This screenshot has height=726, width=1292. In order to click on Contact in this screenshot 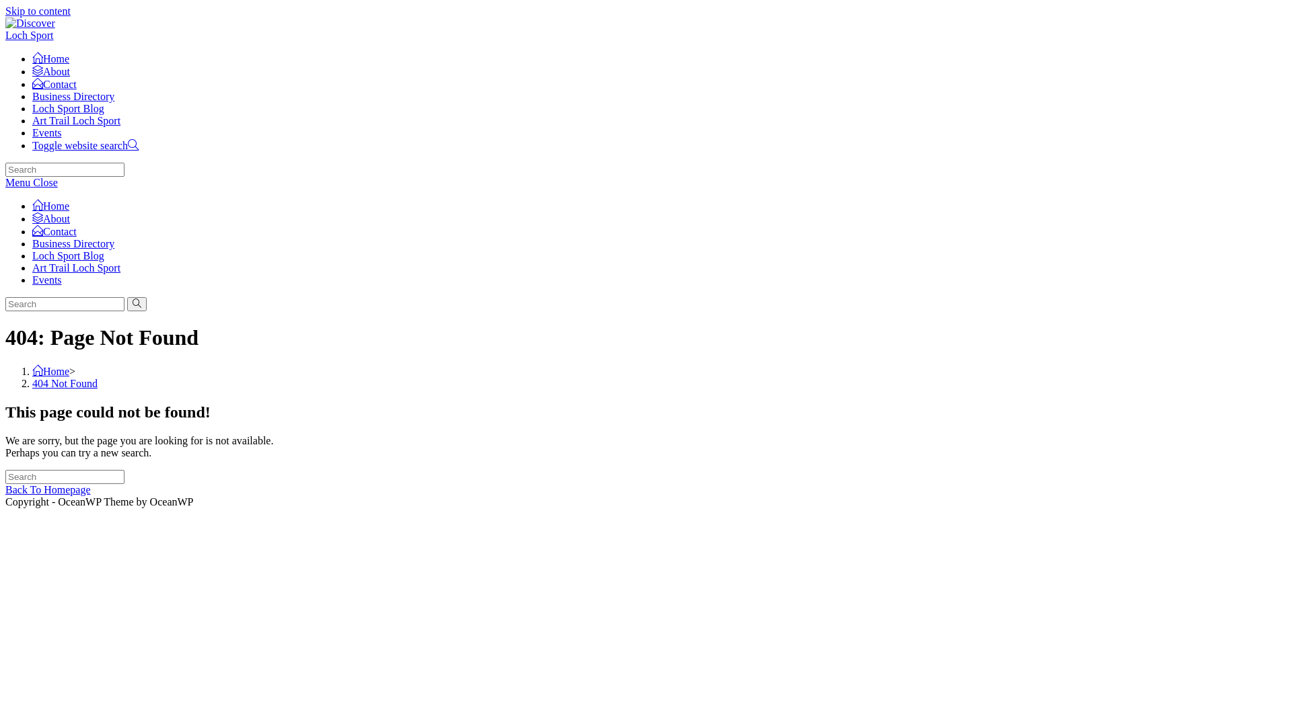, I will do `click(55, 85)`.